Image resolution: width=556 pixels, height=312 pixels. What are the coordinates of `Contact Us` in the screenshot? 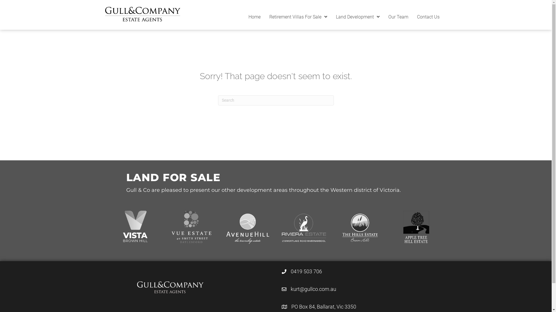 It's located at (428, 17).